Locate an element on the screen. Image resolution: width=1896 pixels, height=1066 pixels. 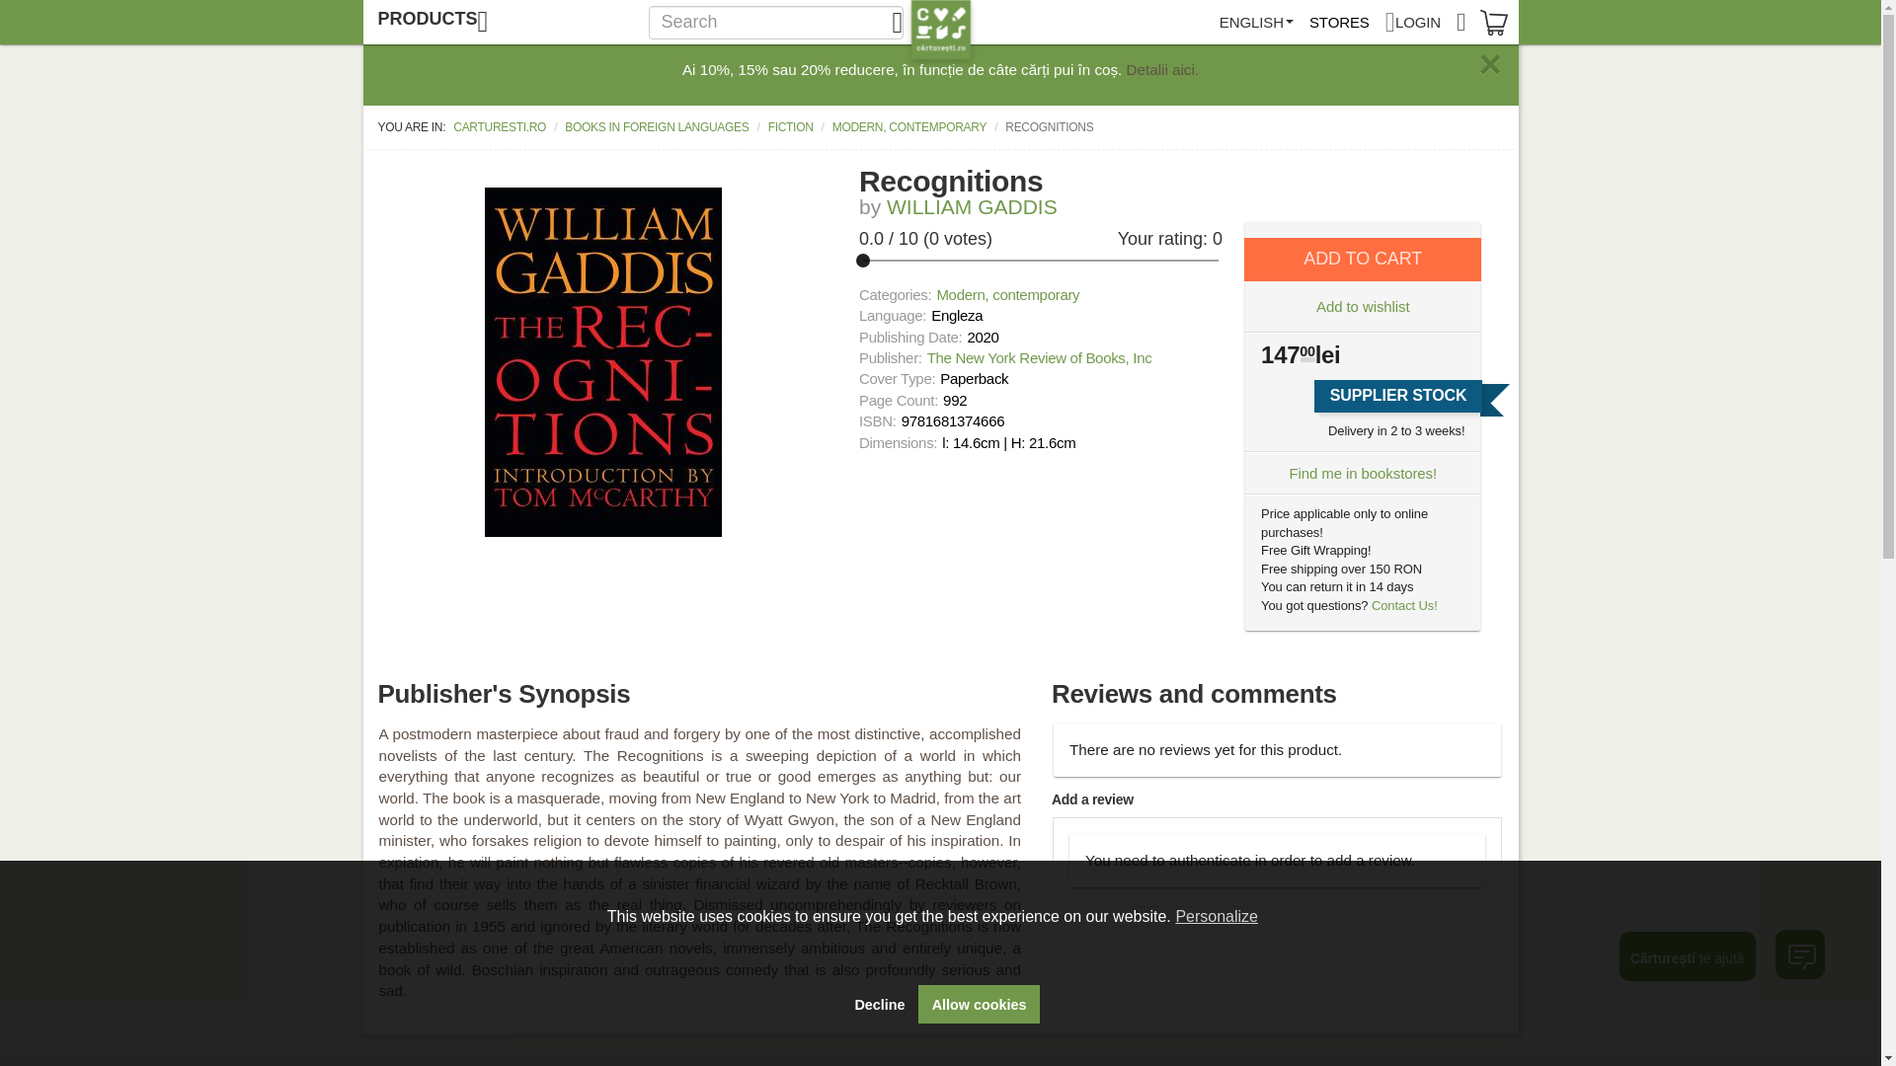
ADD TO CART is located at coordinates (1362, 259).